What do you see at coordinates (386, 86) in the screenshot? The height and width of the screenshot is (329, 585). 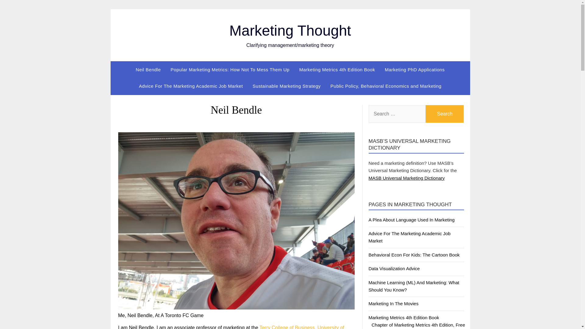 I see `Public Policy, Behavioral Economics and Marketing` at bounding box center [386, 86].